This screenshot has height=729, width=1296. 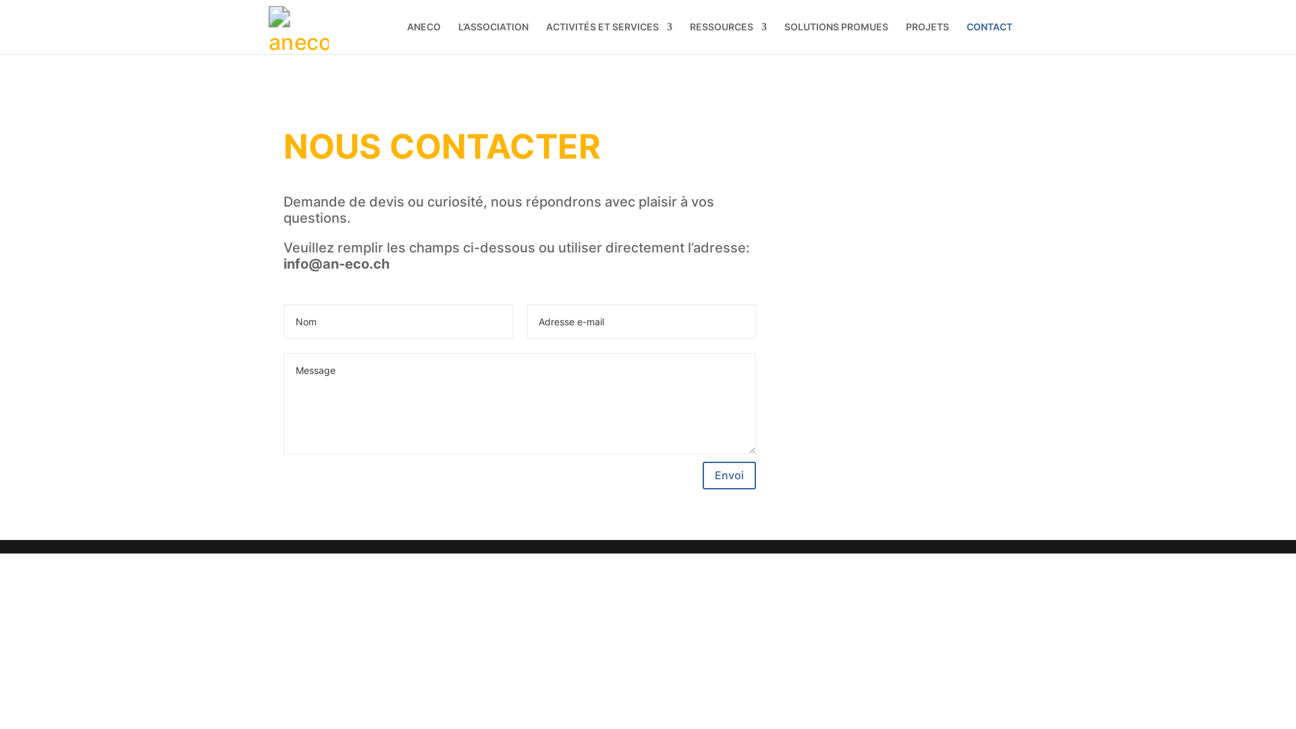 I want to click on ANECO, so click(x=424, y=38).